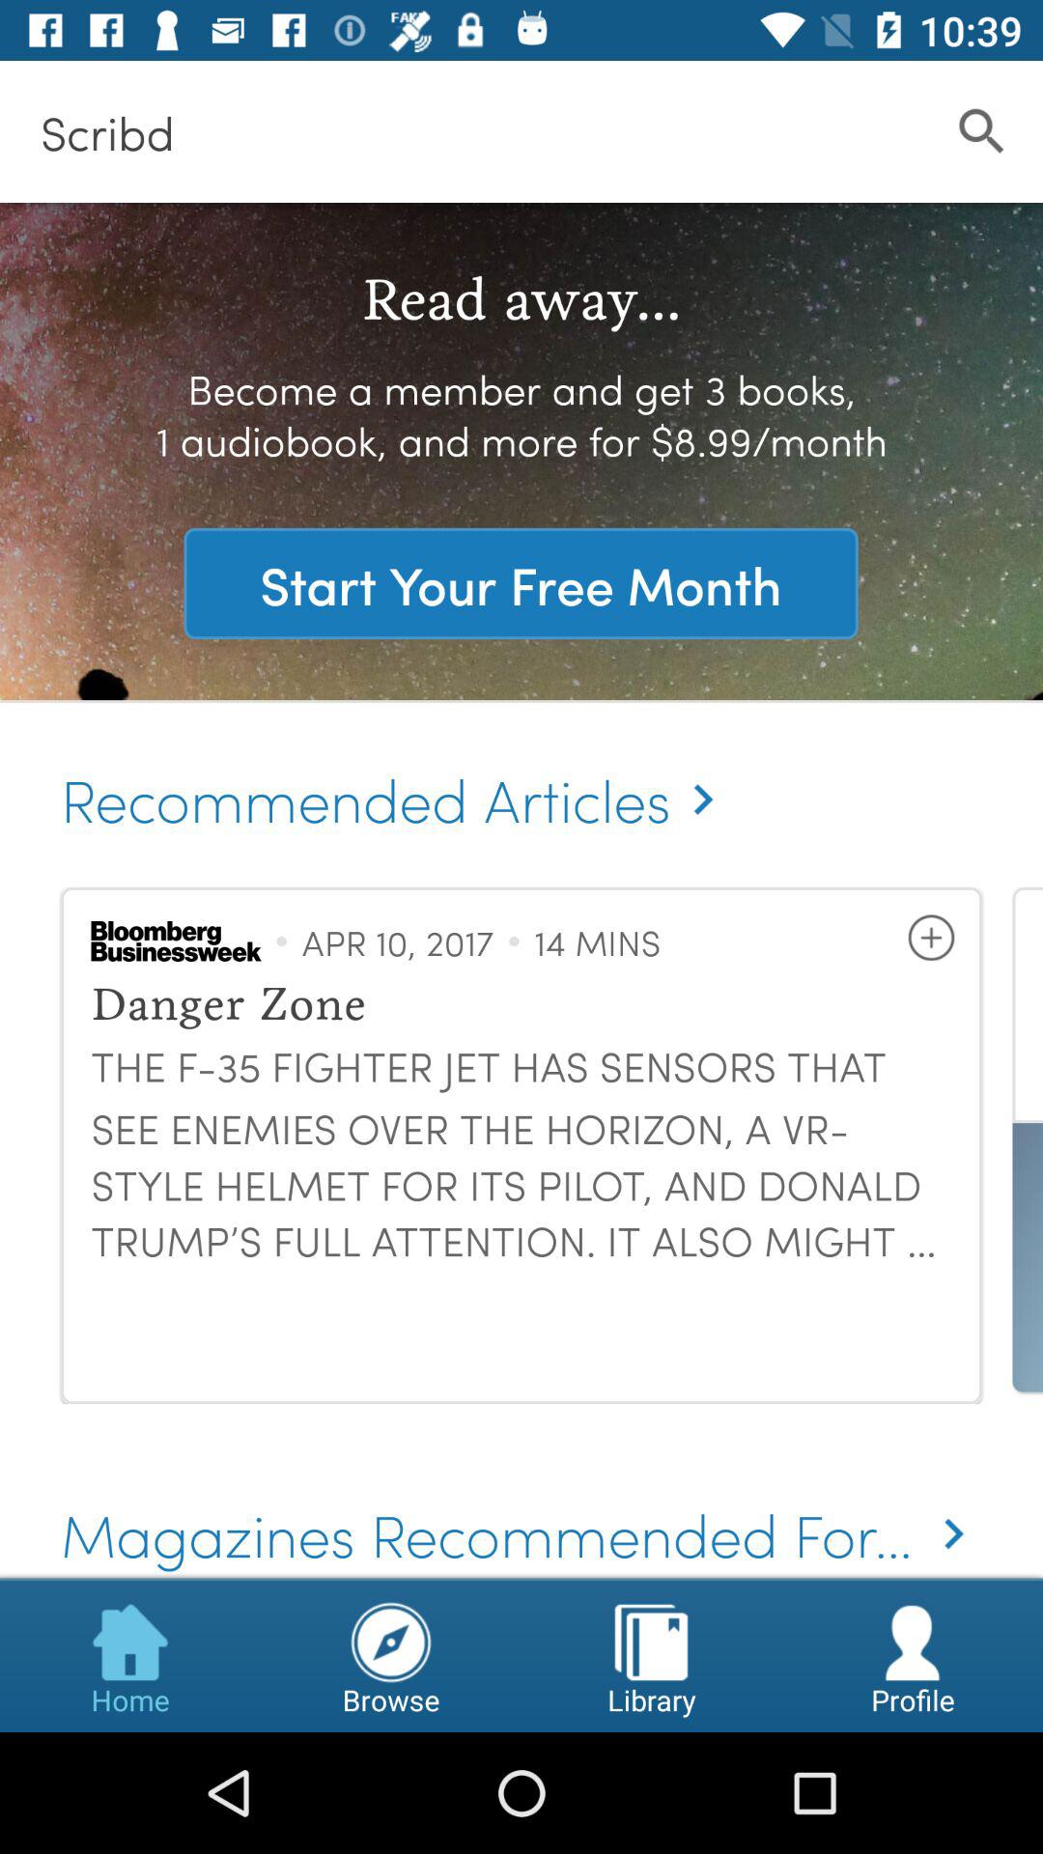 The height and width of the screenshot is (1854, 1043). I want to click on flip until start your free item, so click(521, 583).